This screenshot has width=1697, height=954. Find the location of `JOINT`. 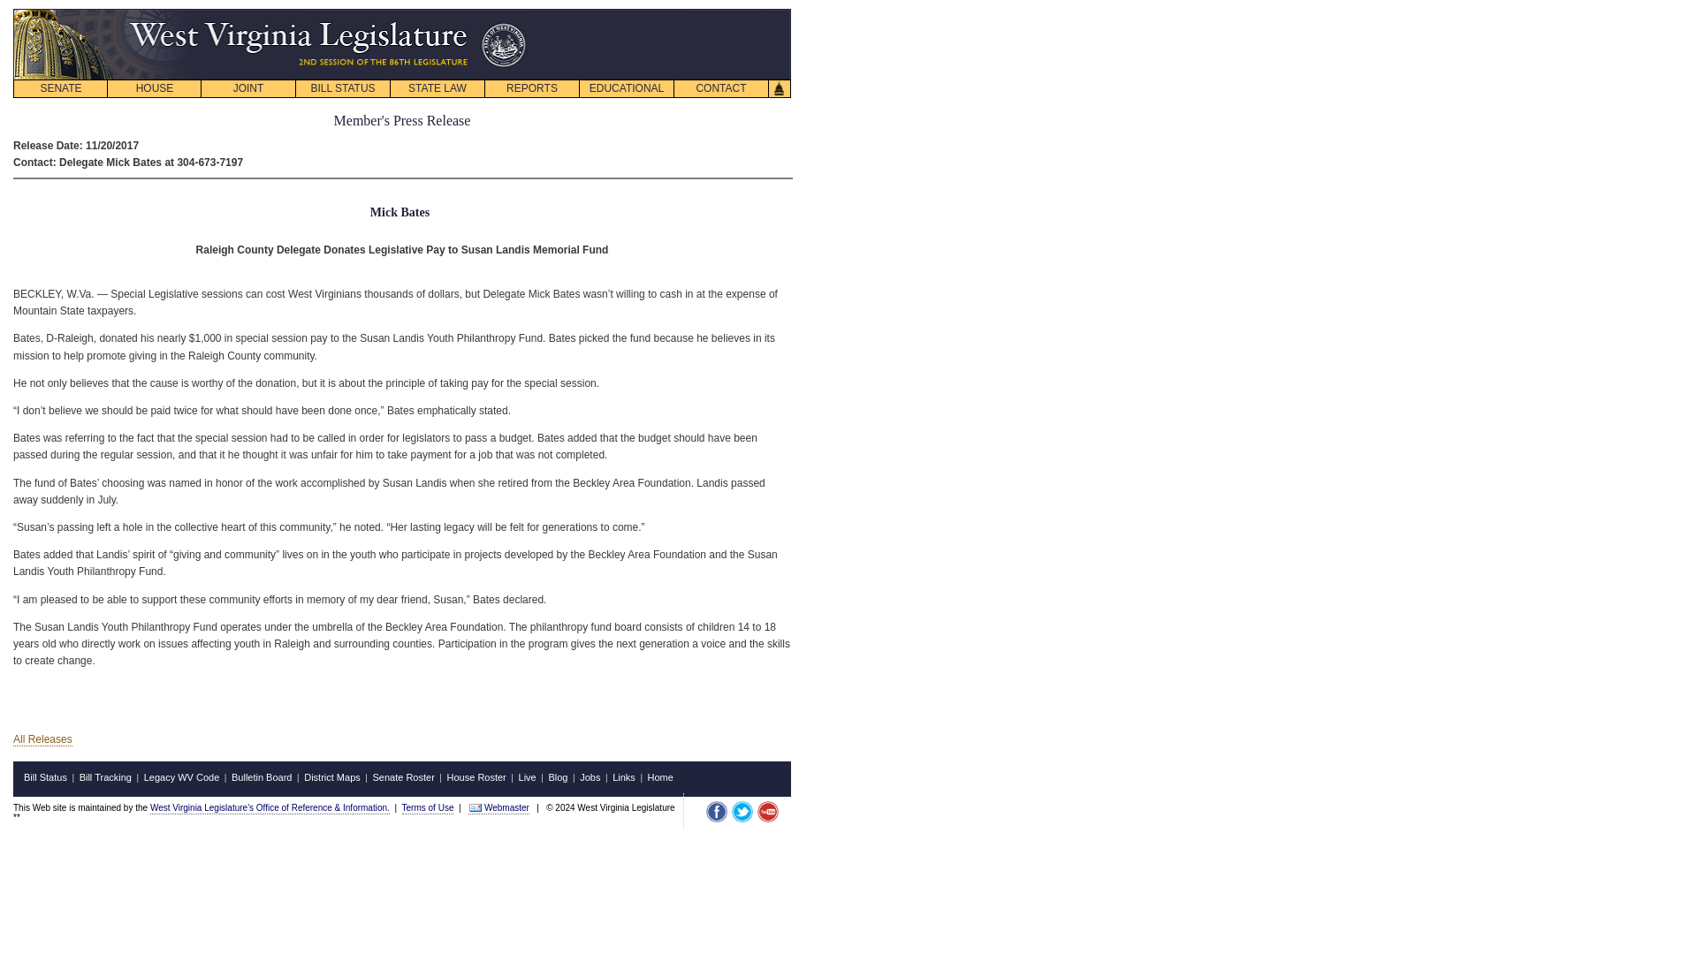

JOINT is located at coordinates (247, 88).